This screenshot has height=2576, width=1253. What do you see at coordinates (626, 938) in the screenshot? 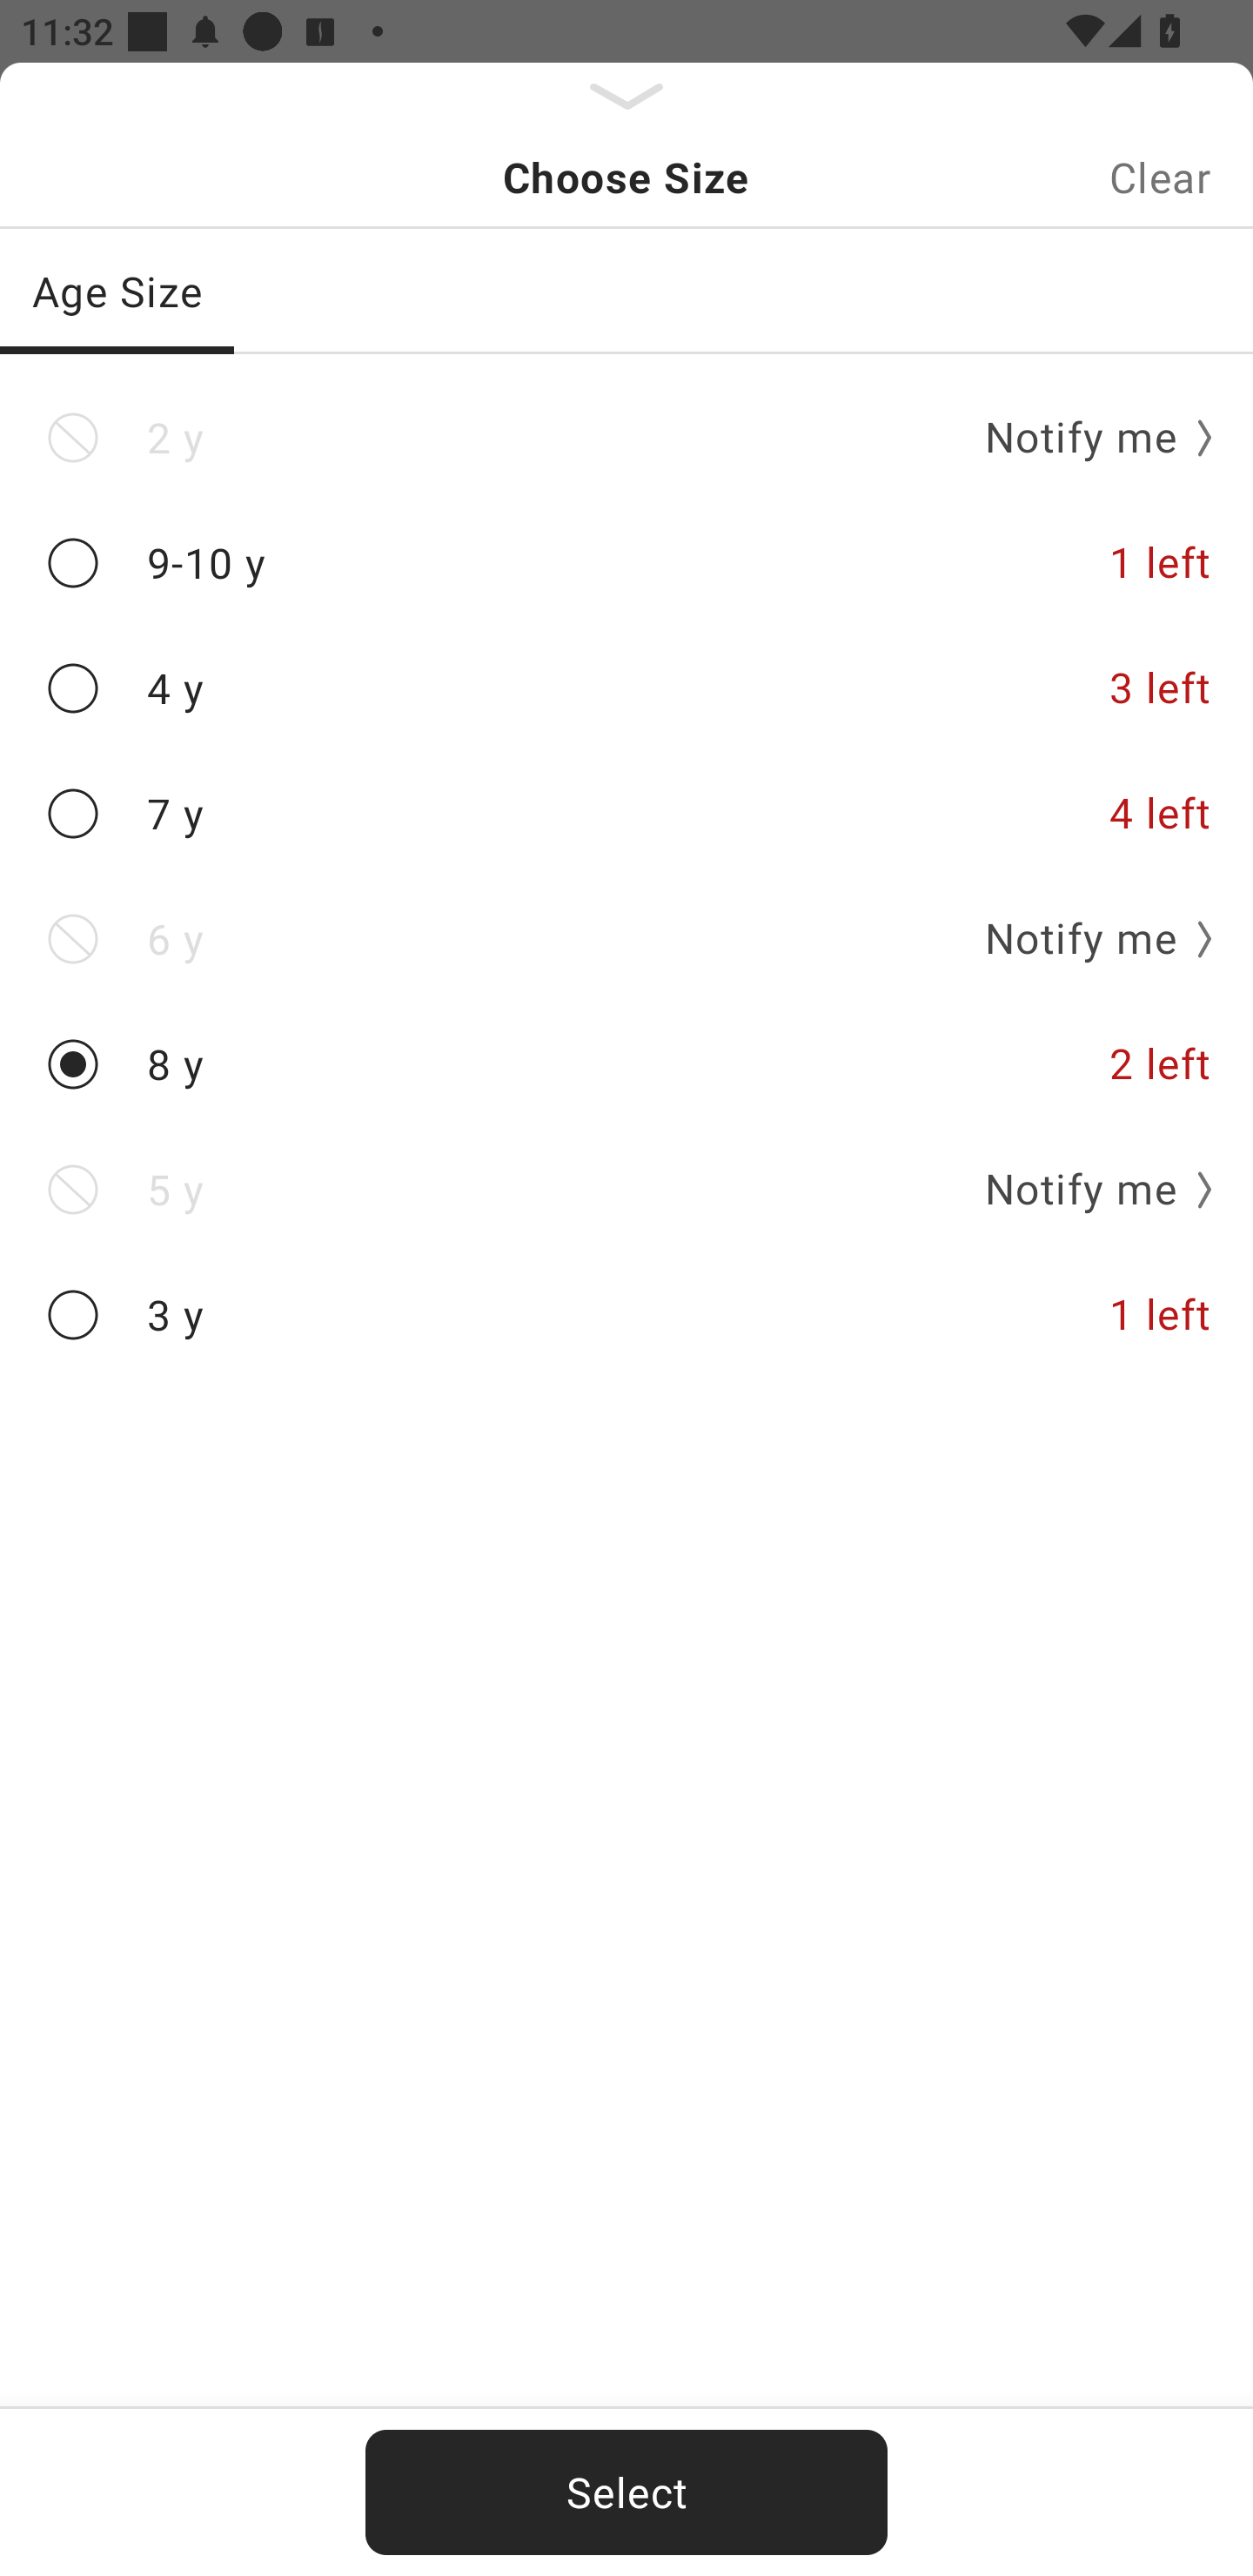
I see `6 y Notify me` at bounding box center [626, 938].